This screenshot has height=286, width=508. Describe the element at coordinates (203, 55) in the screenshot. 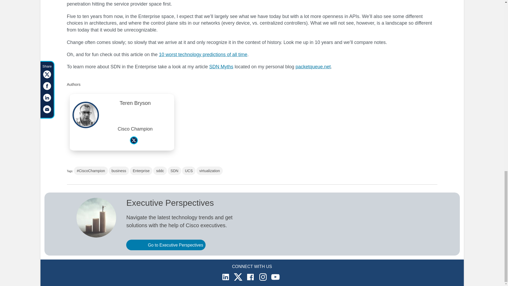

I see `10 worst technology predictions of all time` at that location.